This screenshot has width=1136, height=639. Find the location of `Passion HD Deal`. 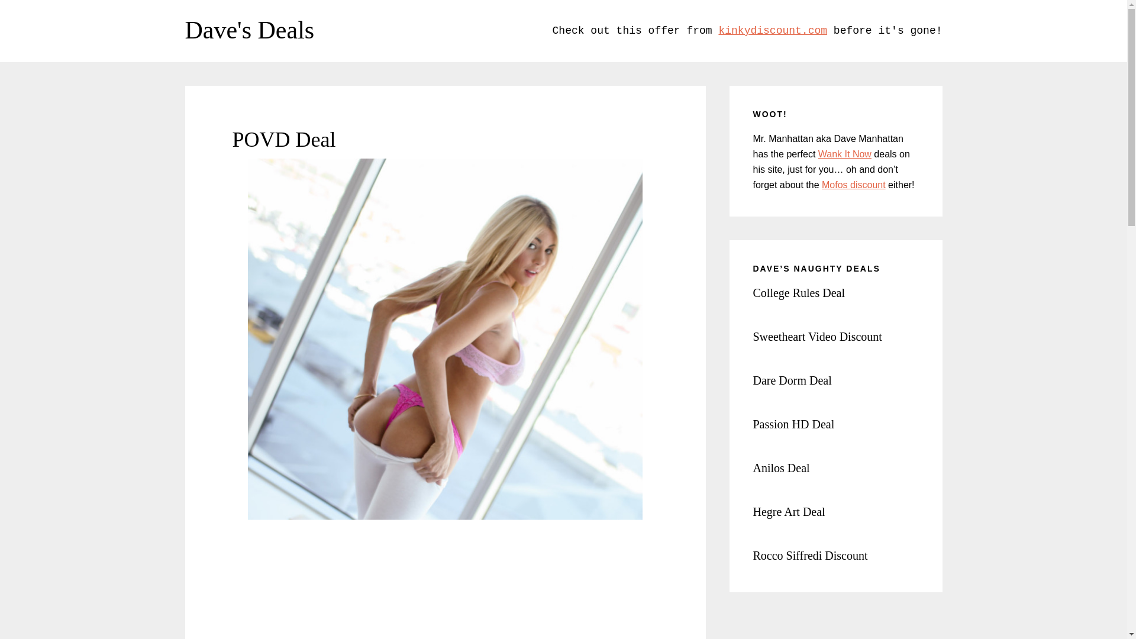

Passion HD Deal is located at coordinates (793, 424).